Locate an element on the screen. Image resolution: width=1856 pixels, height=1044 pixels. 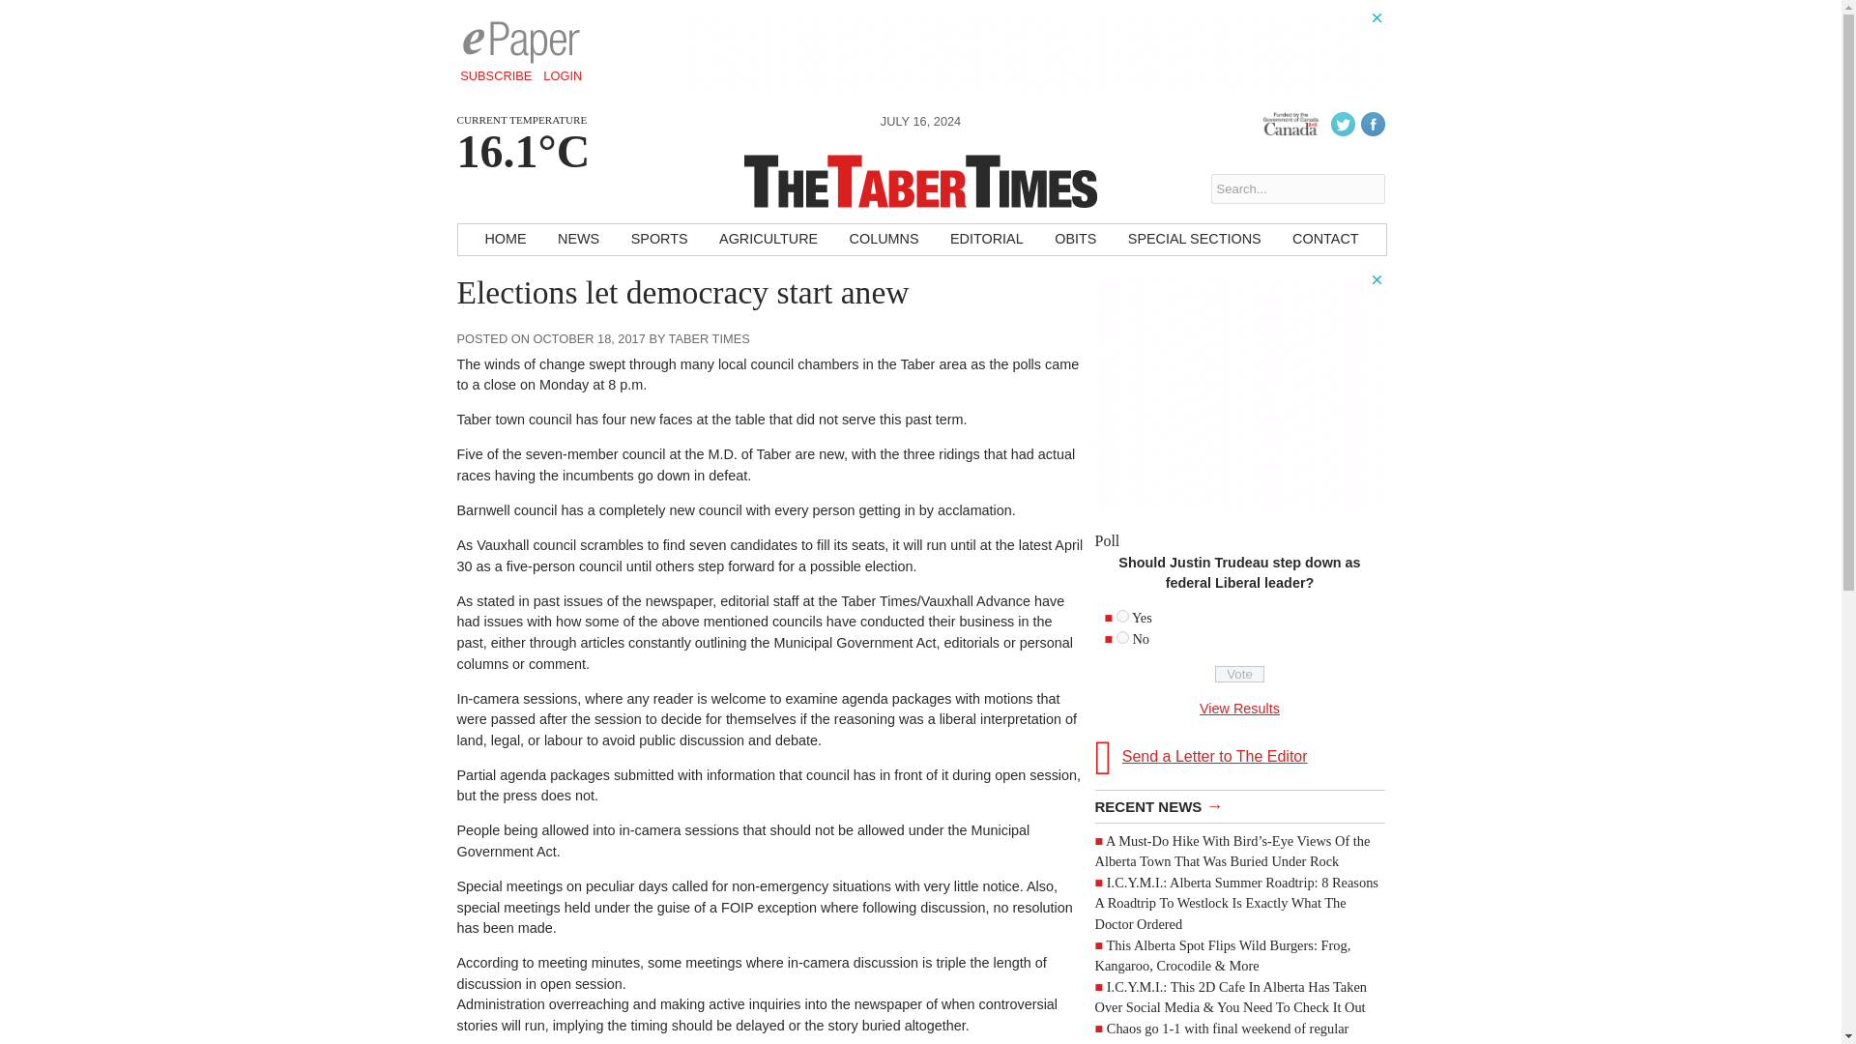
Chaos go 1-1 with final weekend of regular season looming is located at coordinates (1222, 1032).